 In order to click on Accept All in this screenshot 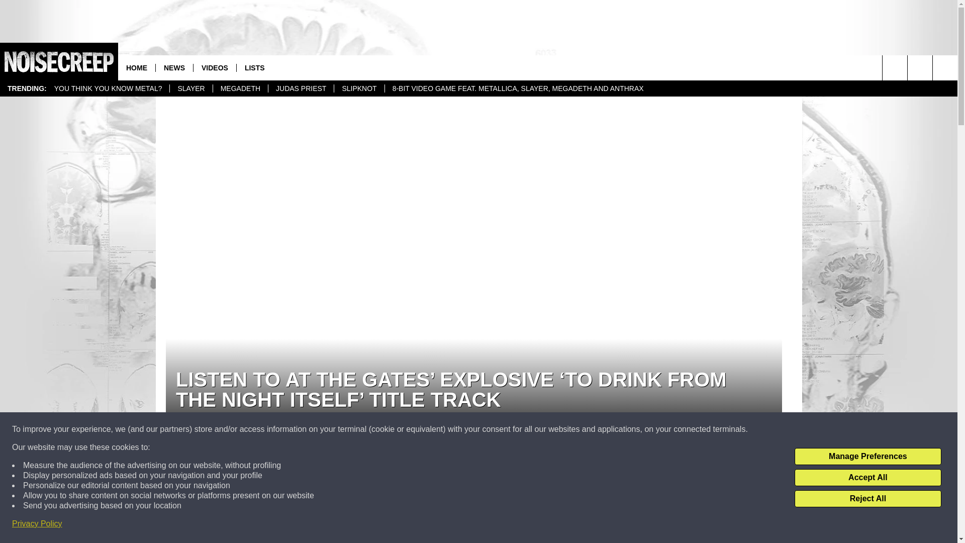, I will do `click(867, 478)`.